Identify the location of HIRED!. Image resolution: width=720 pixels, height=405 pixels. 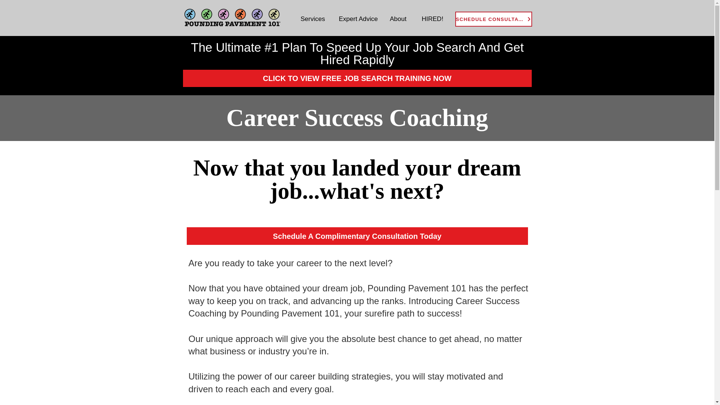
(433, 19).